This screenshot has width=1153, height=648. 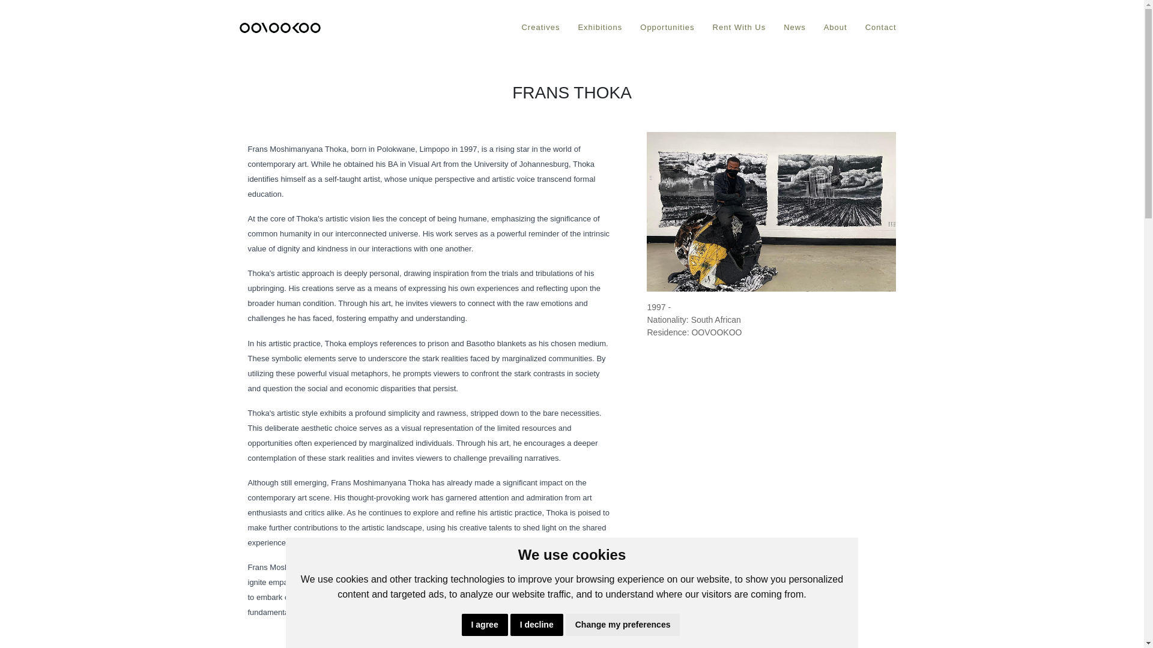 What do you see at coordinates (537, 624) in the screenshot?
I see `I decline` at bounding box center [537, 624].